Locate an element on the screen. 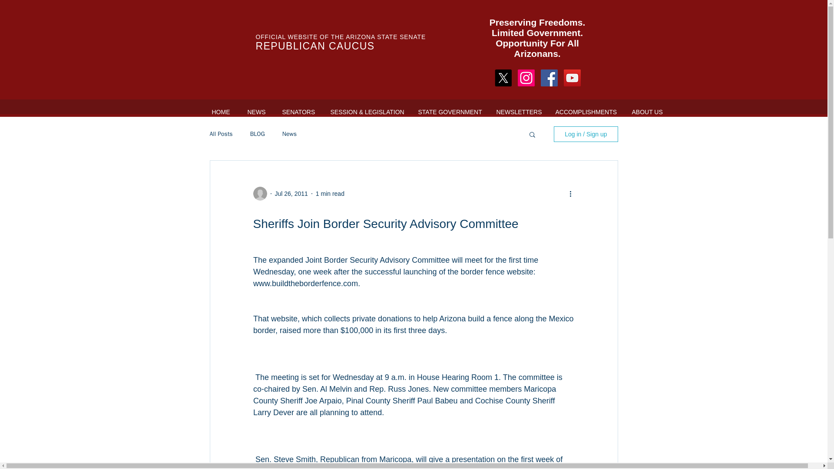 Image resolution: width=834 pixels, height=469 pixels. ABOUT US is located at coordinates (646, 112).